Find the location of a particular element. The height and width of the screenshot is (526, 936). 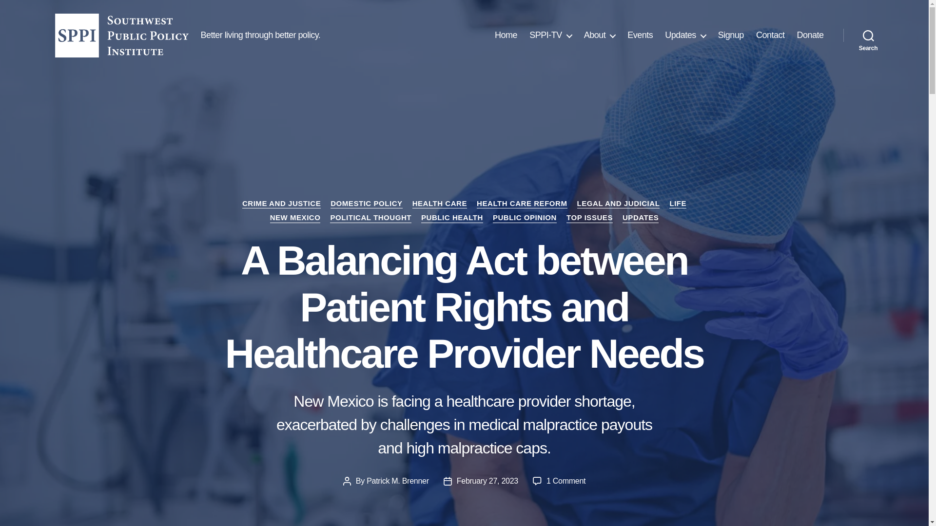

Contact is located at coordinates (770, 35).